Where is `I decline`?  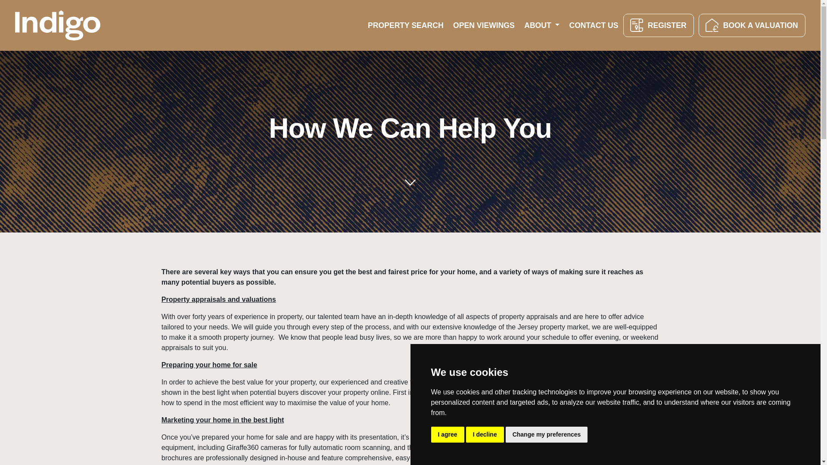
I decline is located at coordinates (485, 435).